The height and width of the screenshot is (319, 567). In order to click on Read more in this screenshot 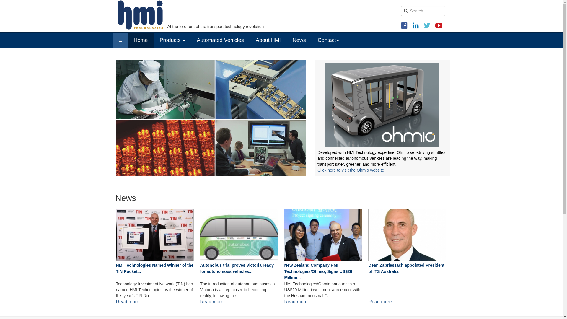, I will do `click(380, 302)`.